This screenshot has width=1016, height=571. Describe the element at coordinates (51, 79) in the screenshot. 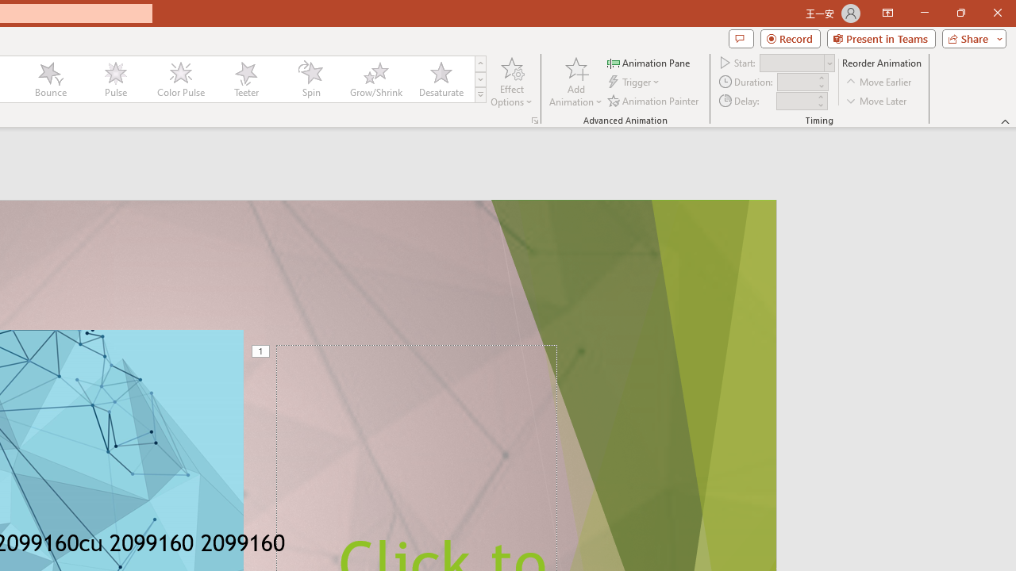

I see `Bounce` at that location.